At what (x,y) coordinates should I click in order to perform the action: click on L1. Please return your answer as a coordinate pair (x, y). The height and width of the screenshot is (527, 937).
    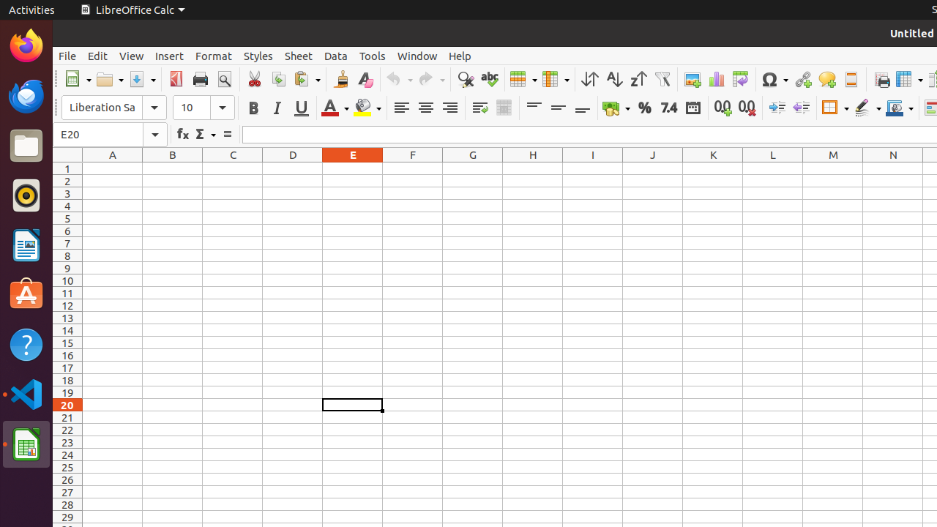
    Looking at the image, I should click on (773, 168).